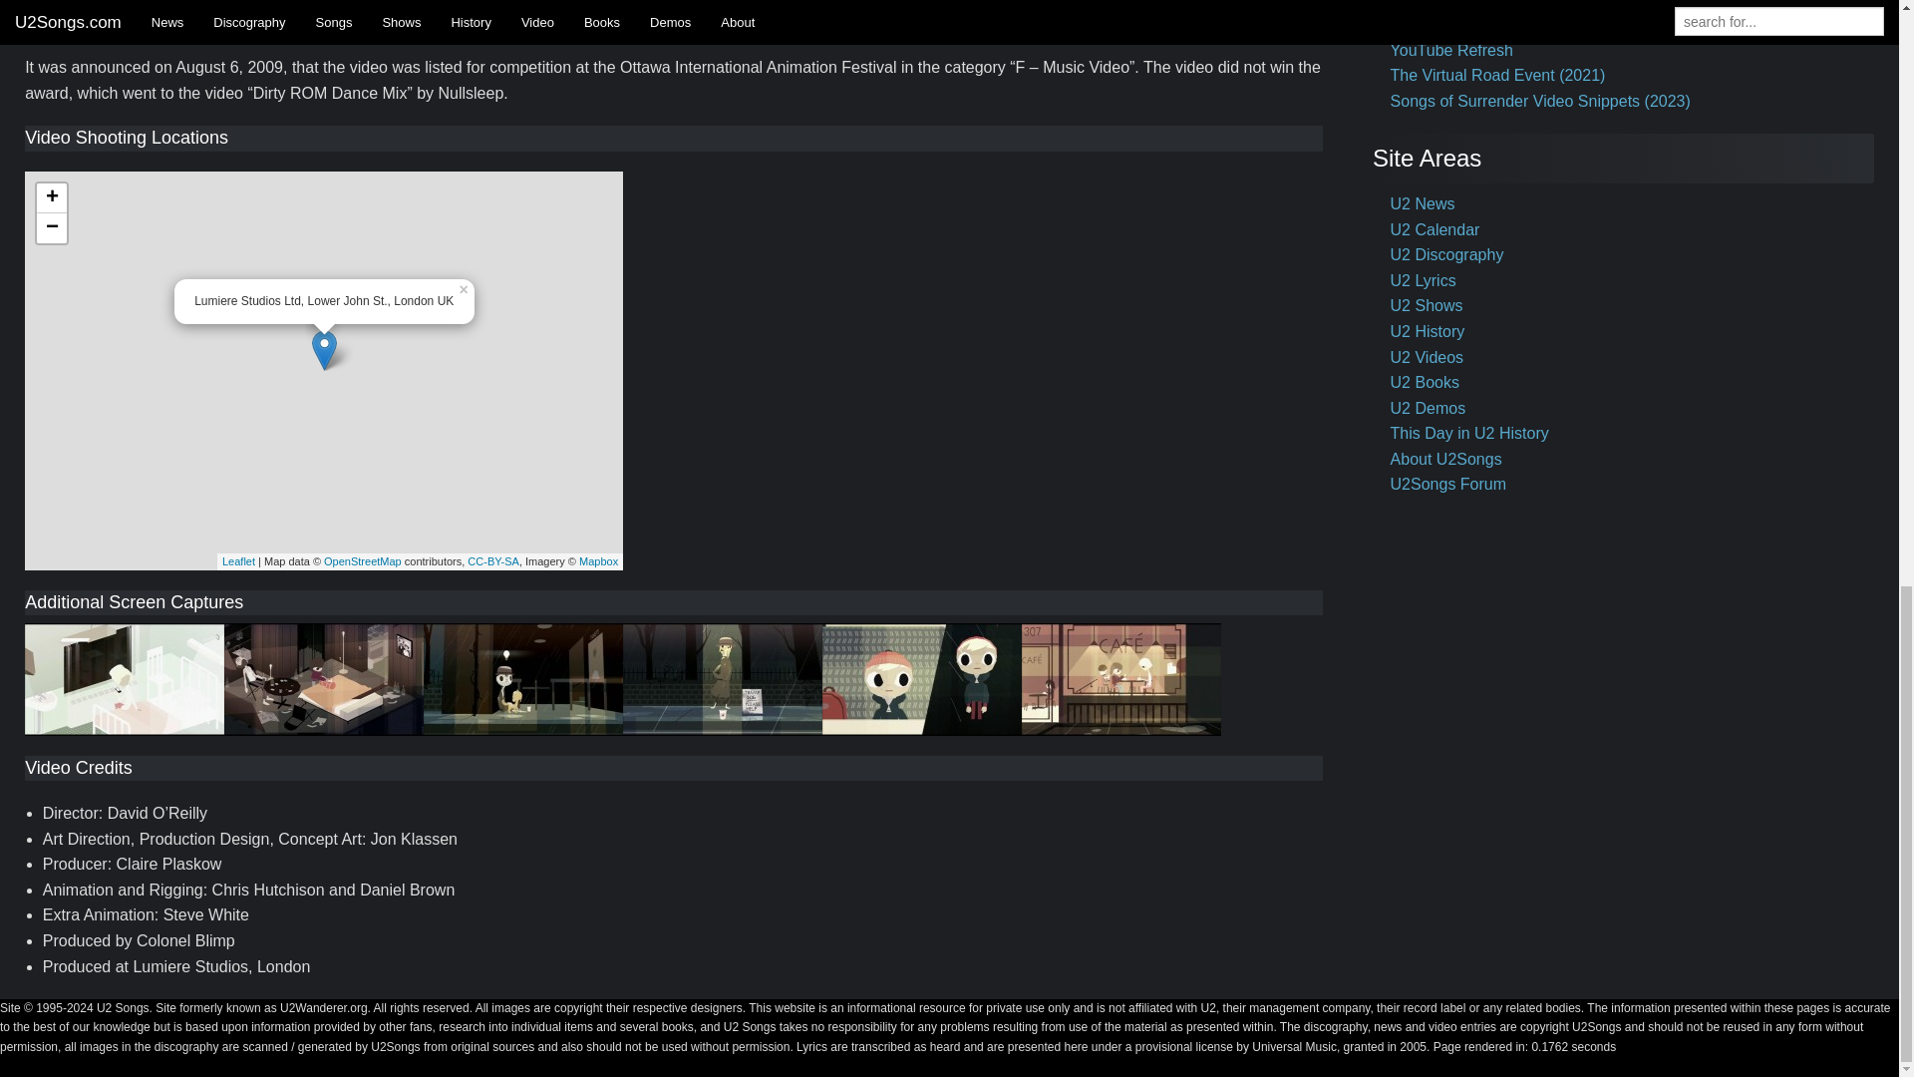  I want to click on Mapbox, so click(598, 561).